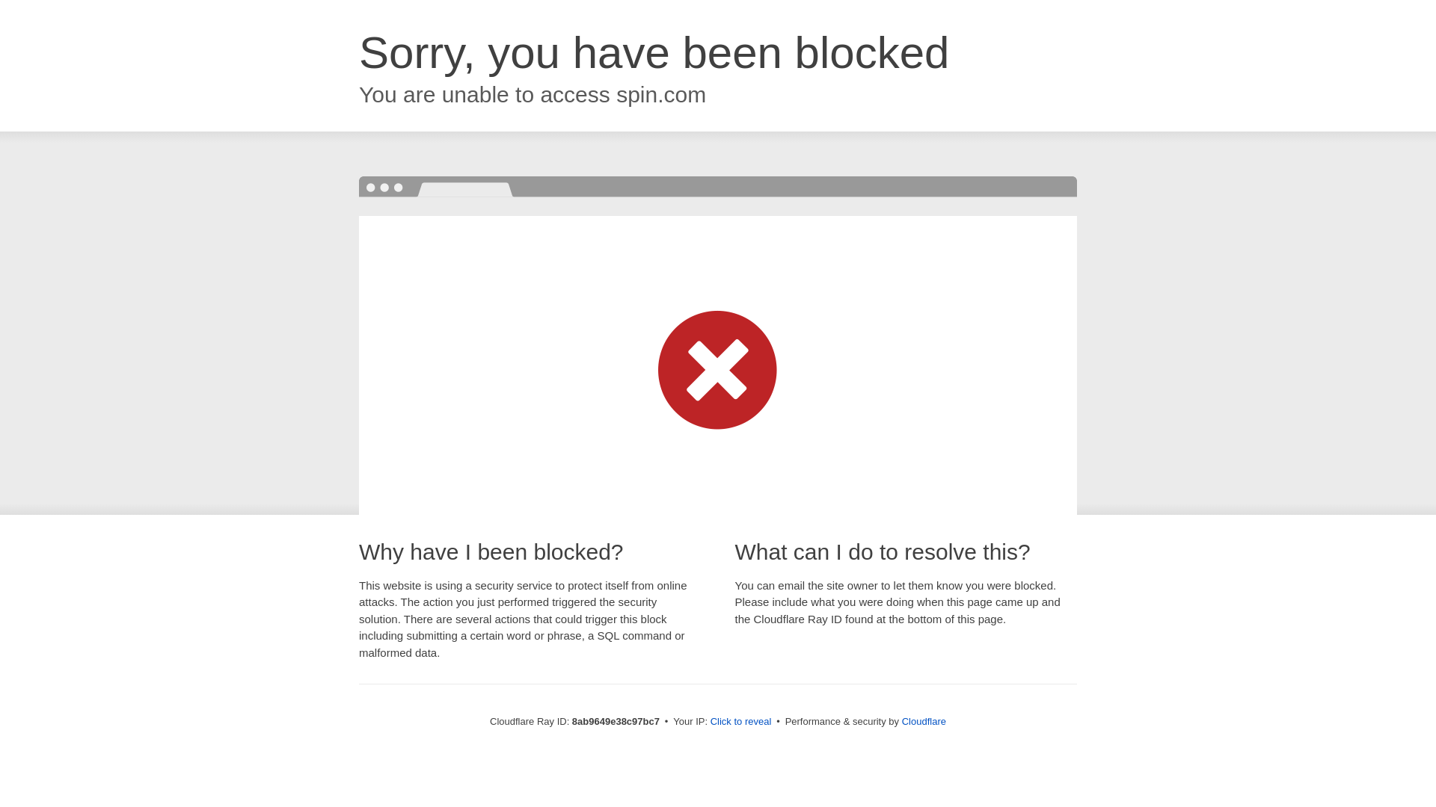 The width and height of the screenshot is (1436, 807). I want to click on Click to reveal, so click(741, 722).